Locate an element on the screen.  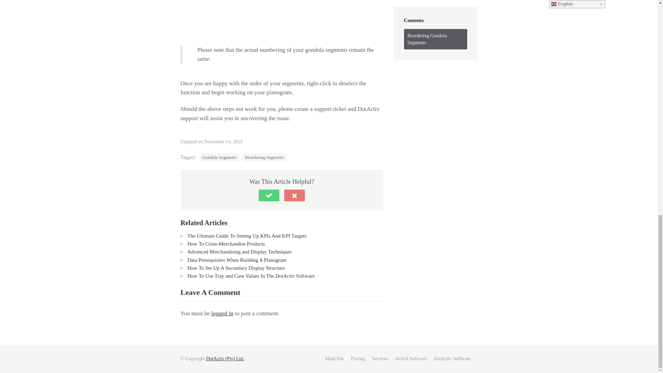
Reordering Segments is located at coordinates (264, 157).